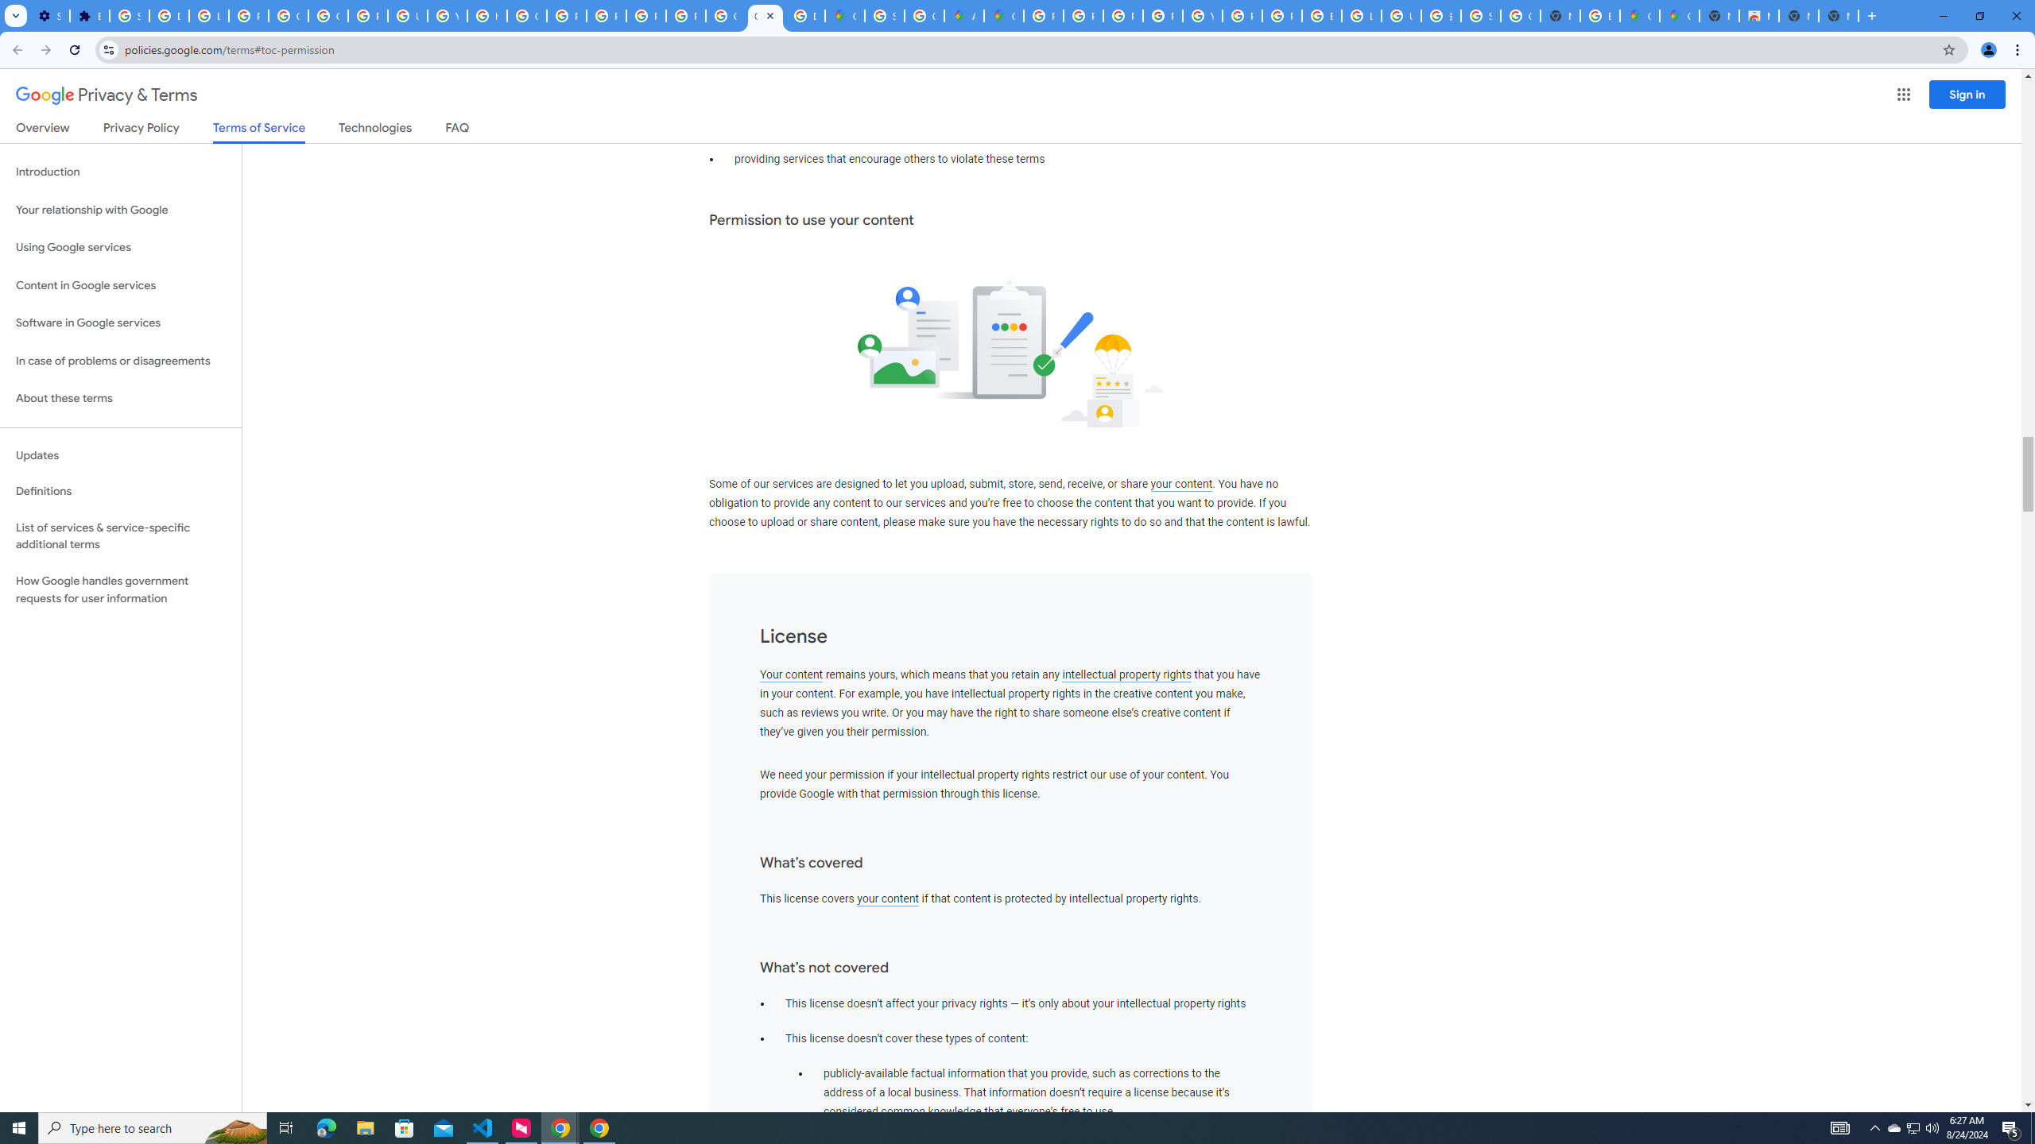  I want to click on Delete photos & videos - Computer - Google Photos Help, so click(169, 16).